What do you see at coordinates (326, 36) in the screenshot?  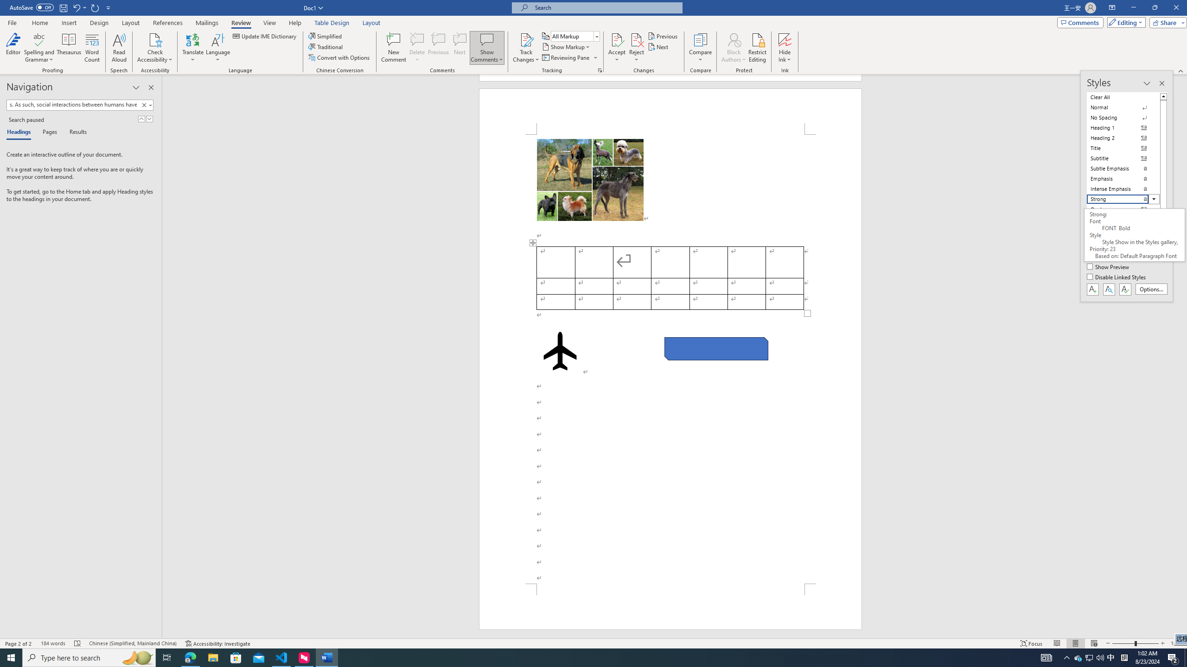 I see `Simplified` at bounding box center [326, 36].